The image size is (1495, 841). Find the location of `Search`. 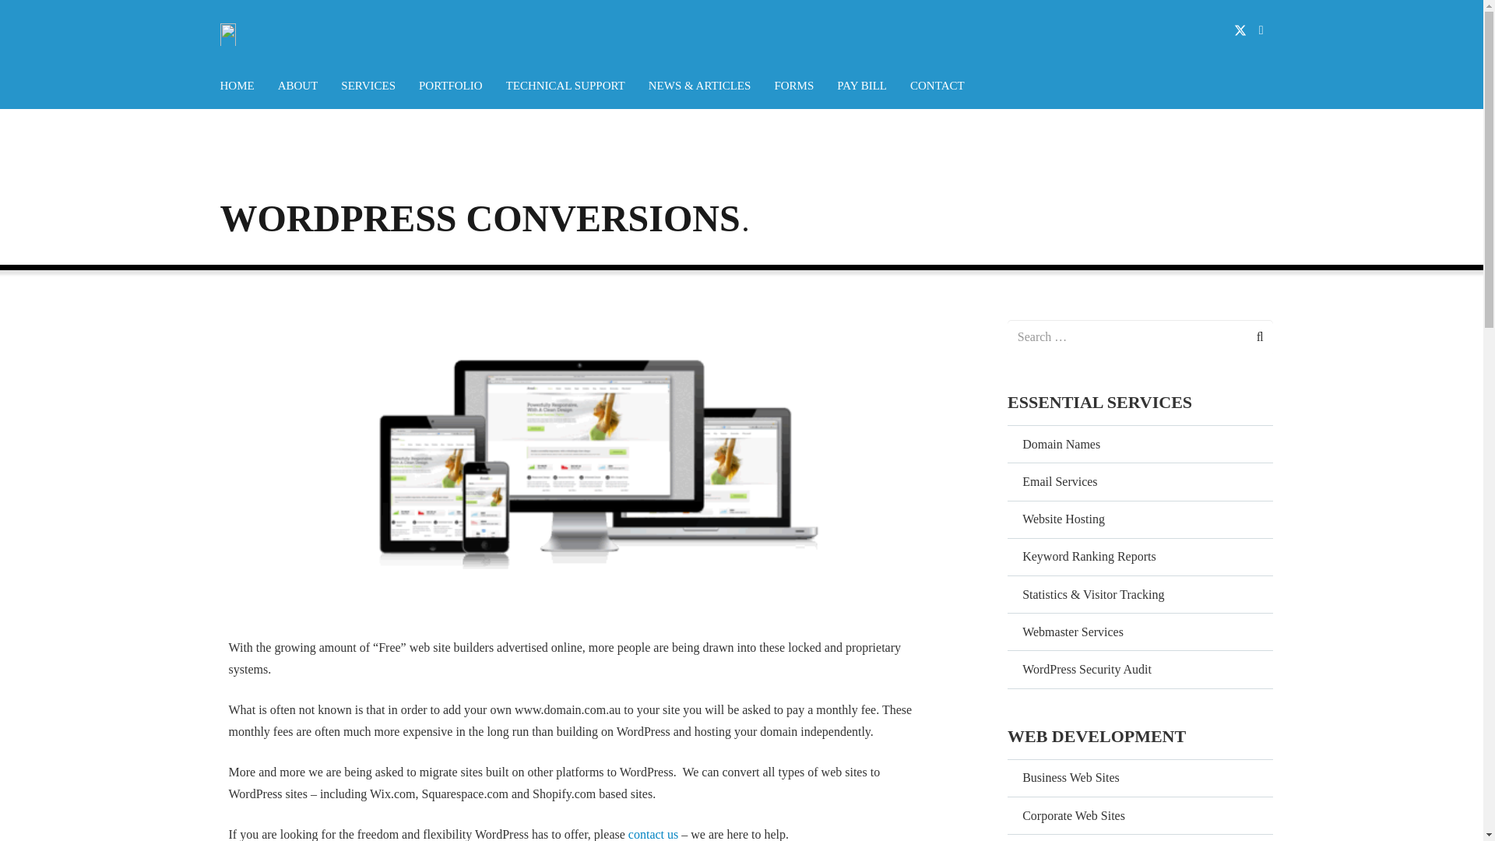

Search is located at coordinates (1247, 337).